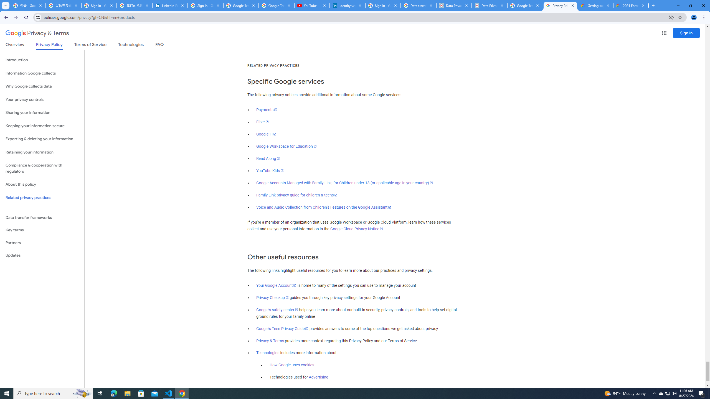 Image resolution: width=710 pixels, height=399 pixels. What do you see at coordinates (266, 134) in the screenshot?
I see `Google Fi` at bounding box center [266, 134].